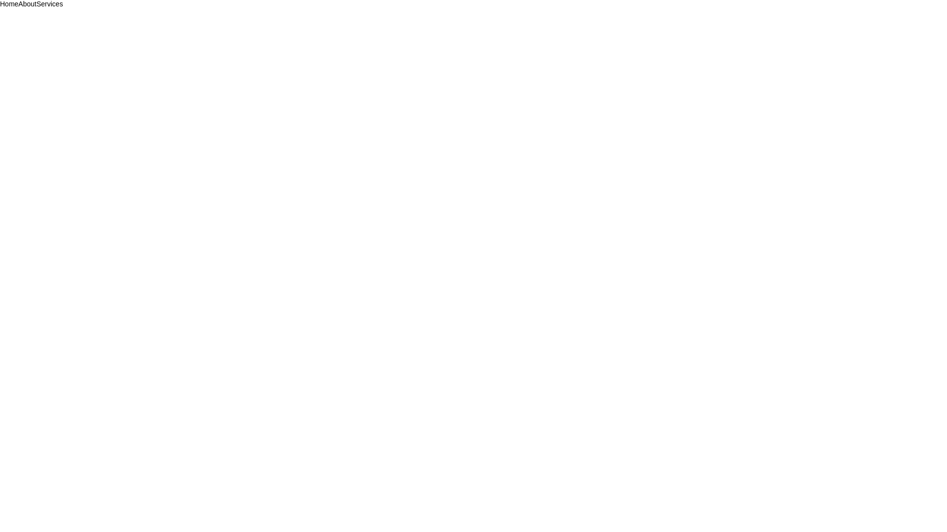 Image resolution: width=947 pixels, height=532 pixels. I want to click on About, so click(28, 4).